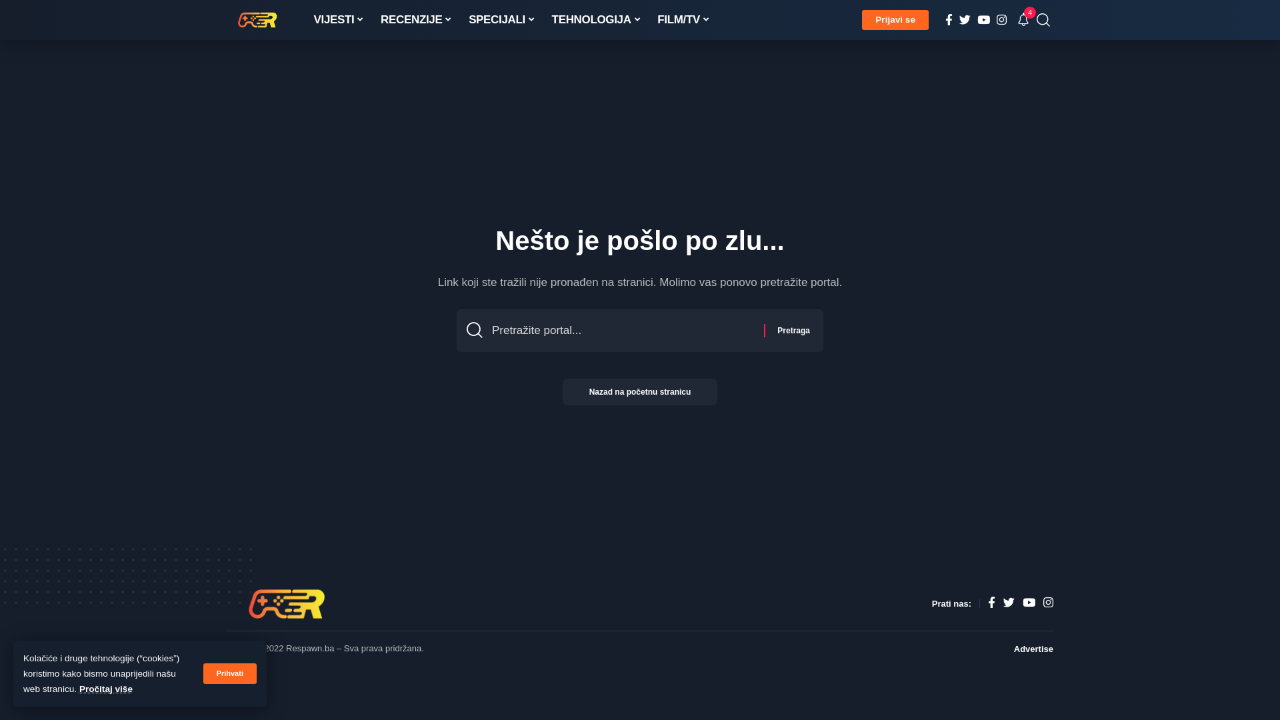 This screenshot has height=720, width=1280. I want to click on FILM/TV, so click(684, 20).